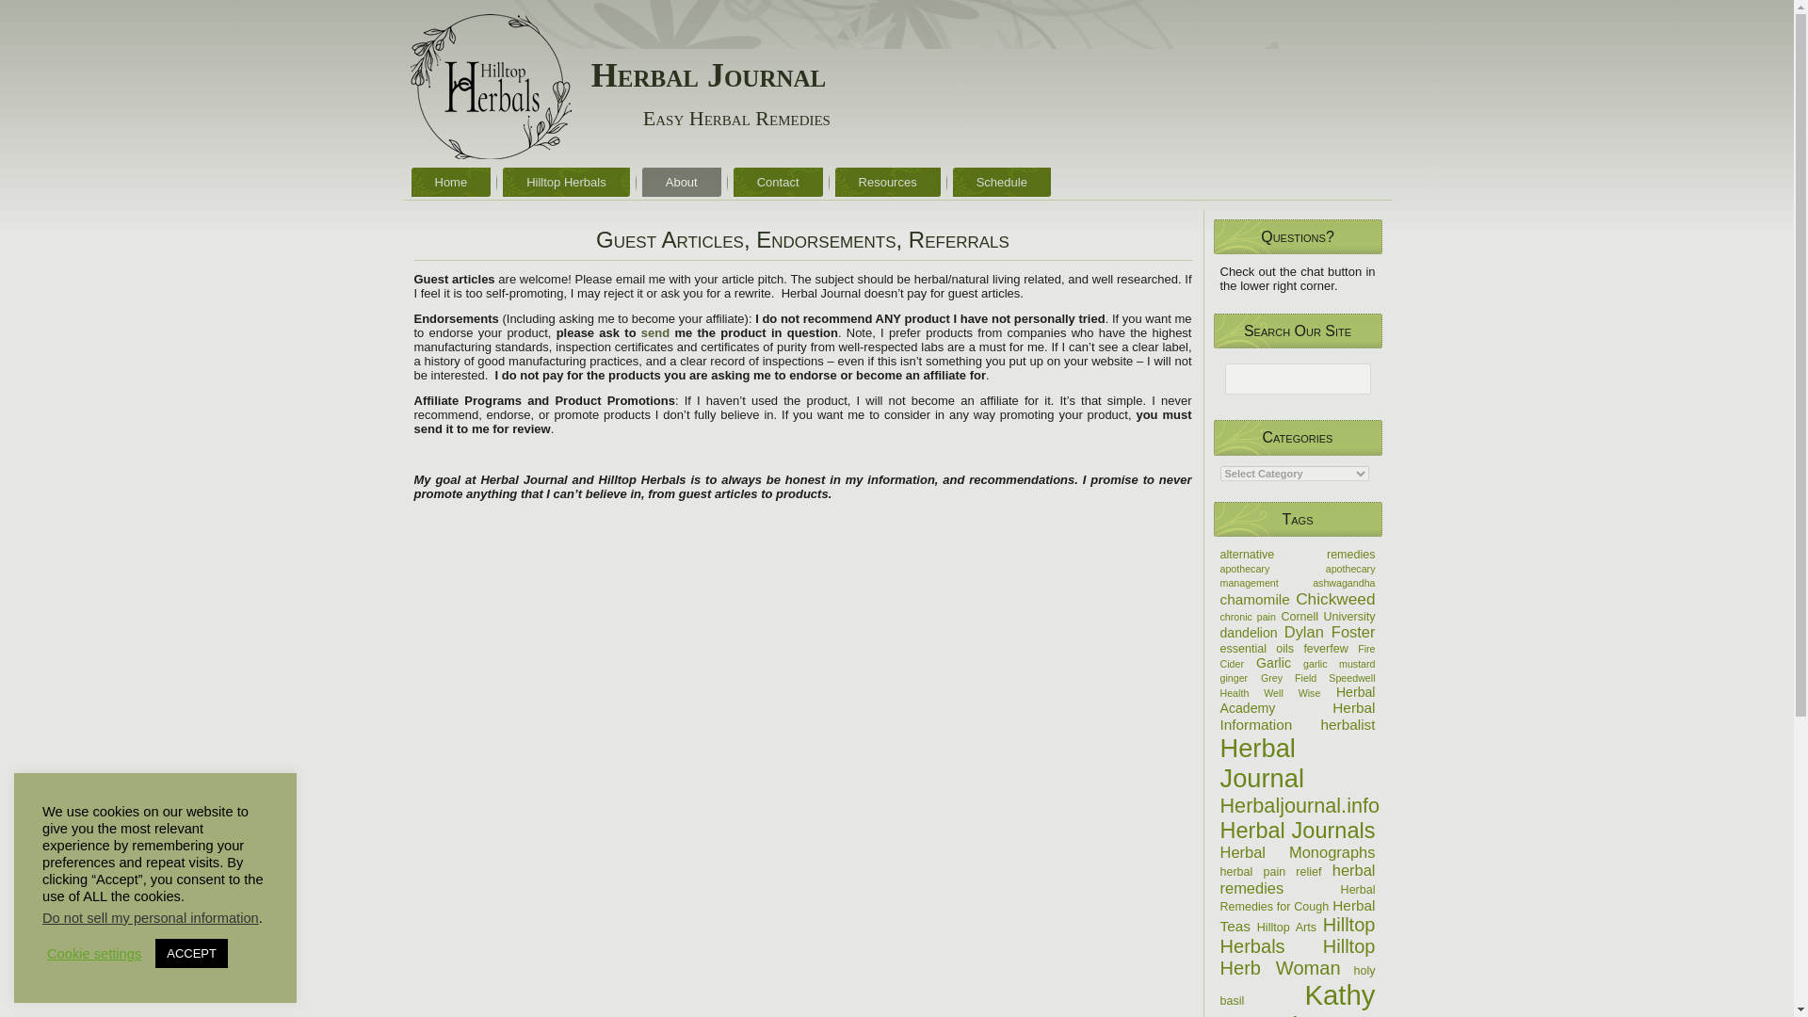 The image size is (1808, 1017). Describe the element at coordinates (682, 183) in the screenshot. I see `About` at that location.